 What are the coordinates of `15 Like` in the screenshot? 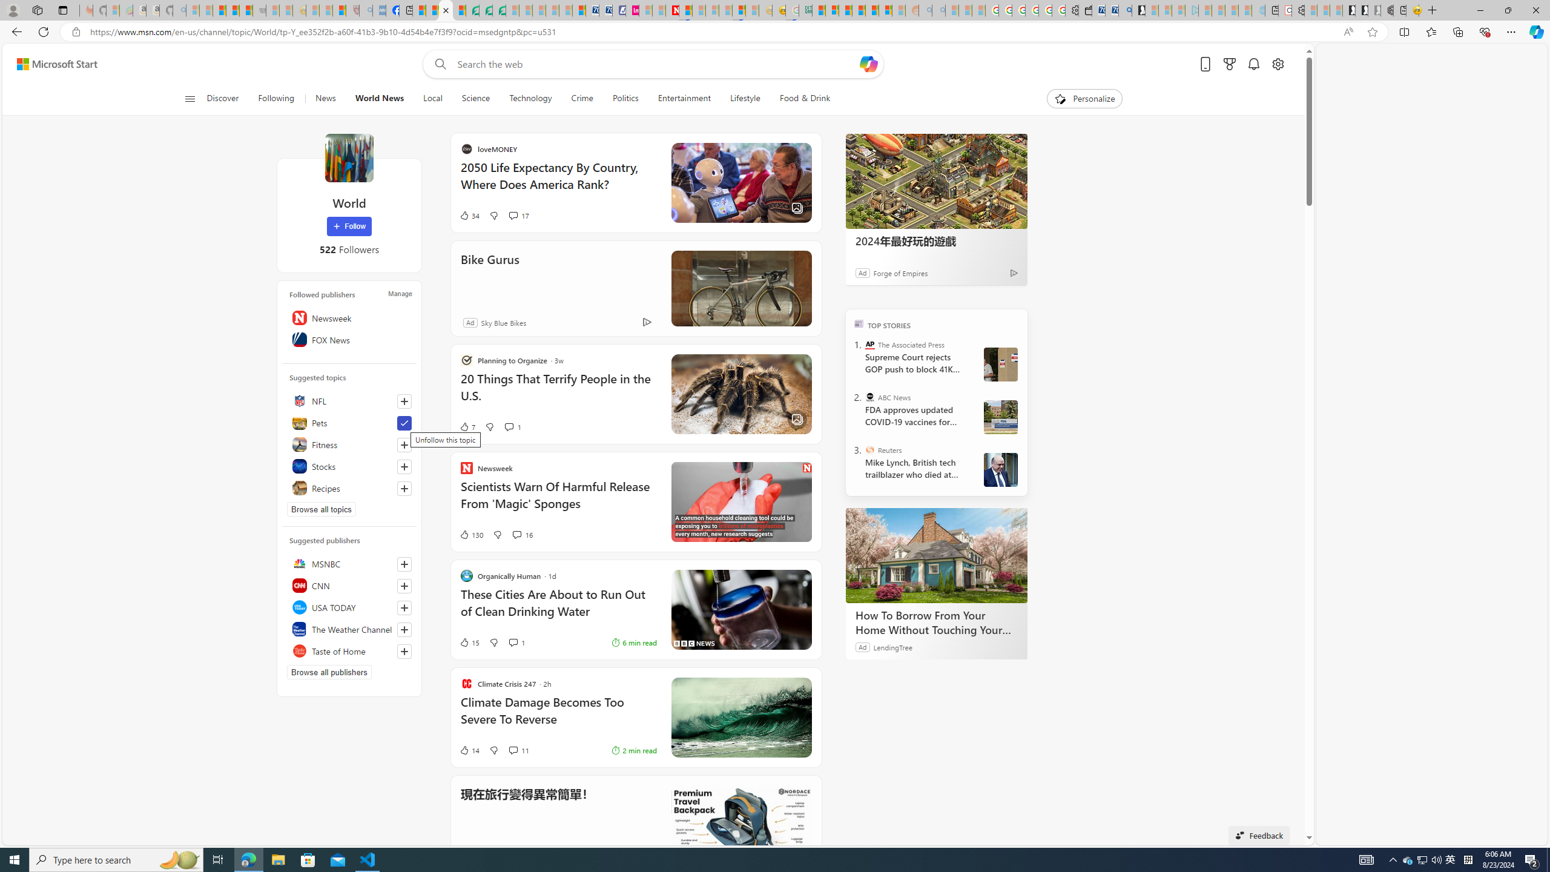 It's located at (586, 642).